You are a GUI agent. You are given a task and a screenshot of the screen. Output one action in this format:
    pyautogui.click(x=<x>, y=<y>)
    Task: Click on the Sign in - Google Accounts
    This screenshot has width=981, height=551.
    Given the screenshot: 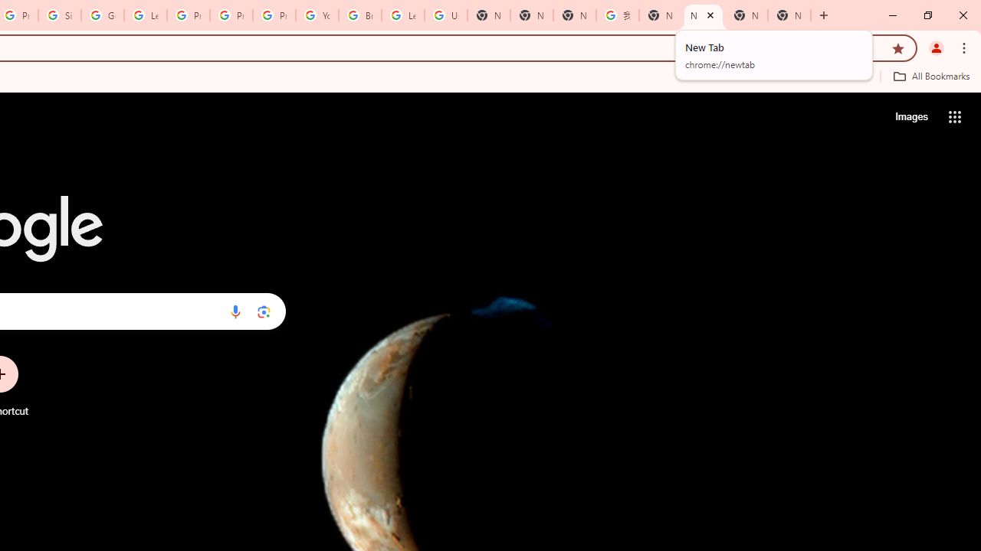 What is the action you would take?
    pyautogui.click(x=60, y=15)
    